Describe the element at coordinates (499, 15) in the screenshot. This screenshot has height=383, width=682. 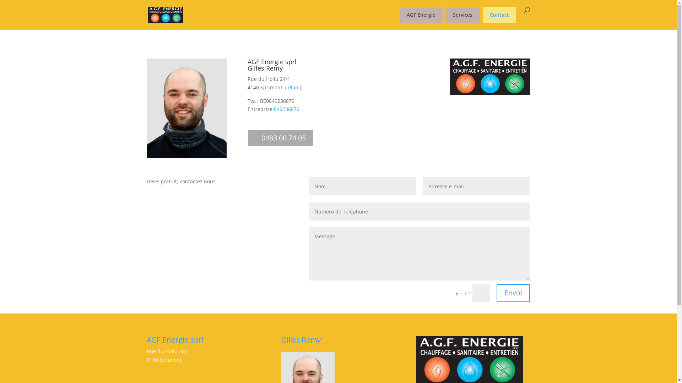
I see `Contact` at that location.